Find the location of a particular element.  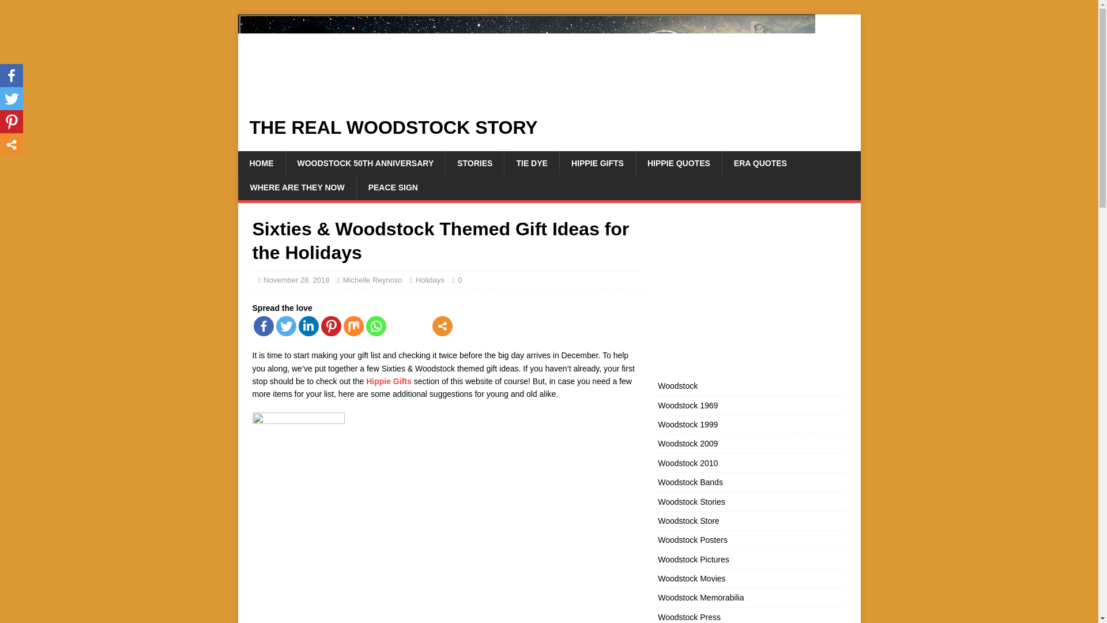

Twitter is located at coordinates (285, 326).